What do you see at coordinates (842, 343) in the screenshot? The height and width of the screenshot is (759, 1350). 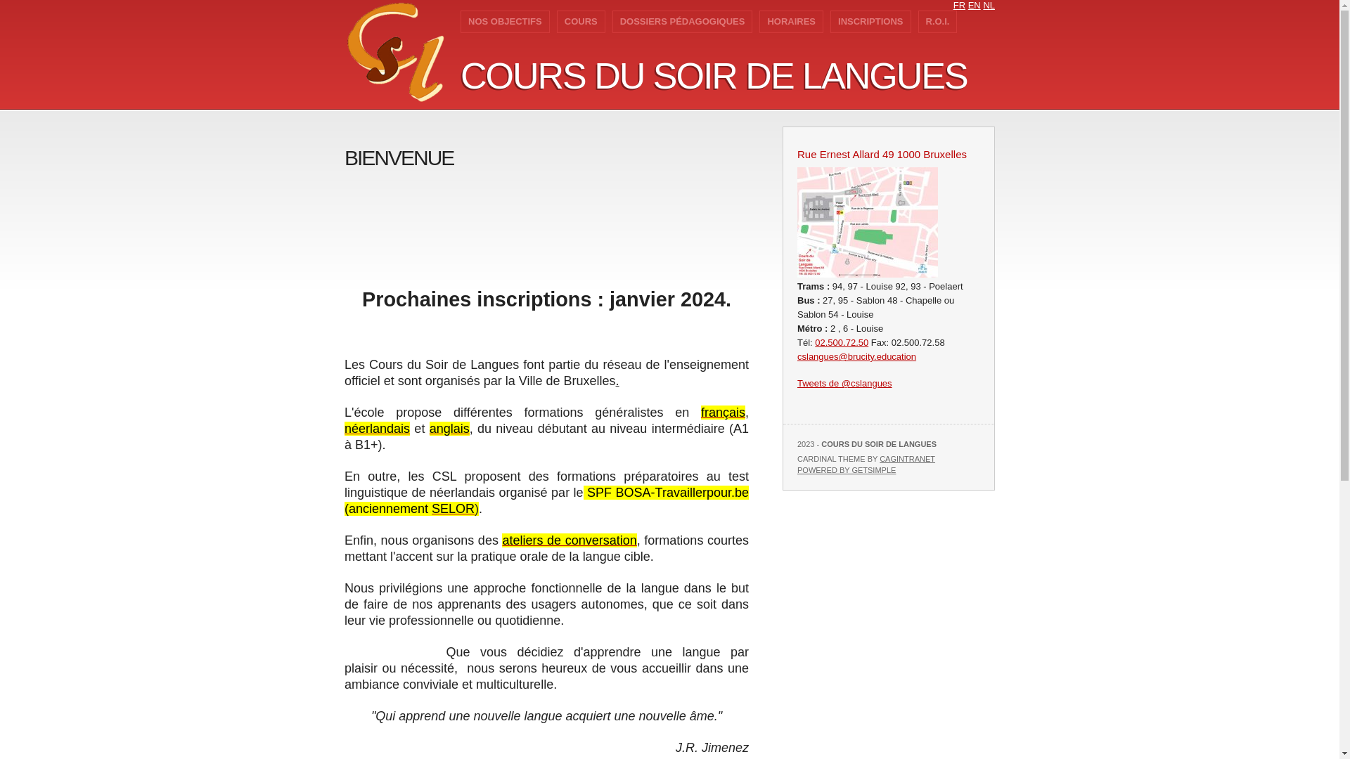 I see `02.500.72.50` at bounding box center [842, 343].